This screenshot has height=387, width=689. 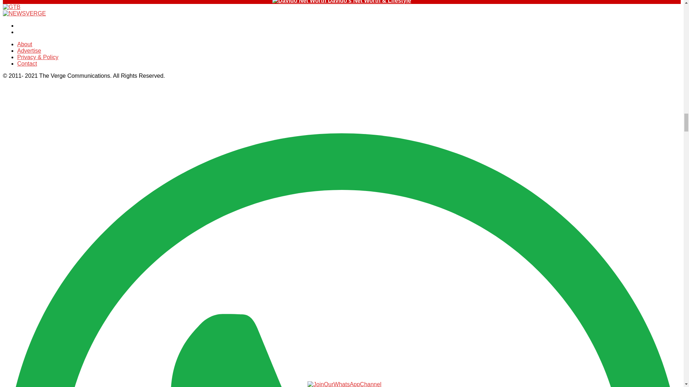 I want to click on Davido Net Worth, so click(x=299, y=2).